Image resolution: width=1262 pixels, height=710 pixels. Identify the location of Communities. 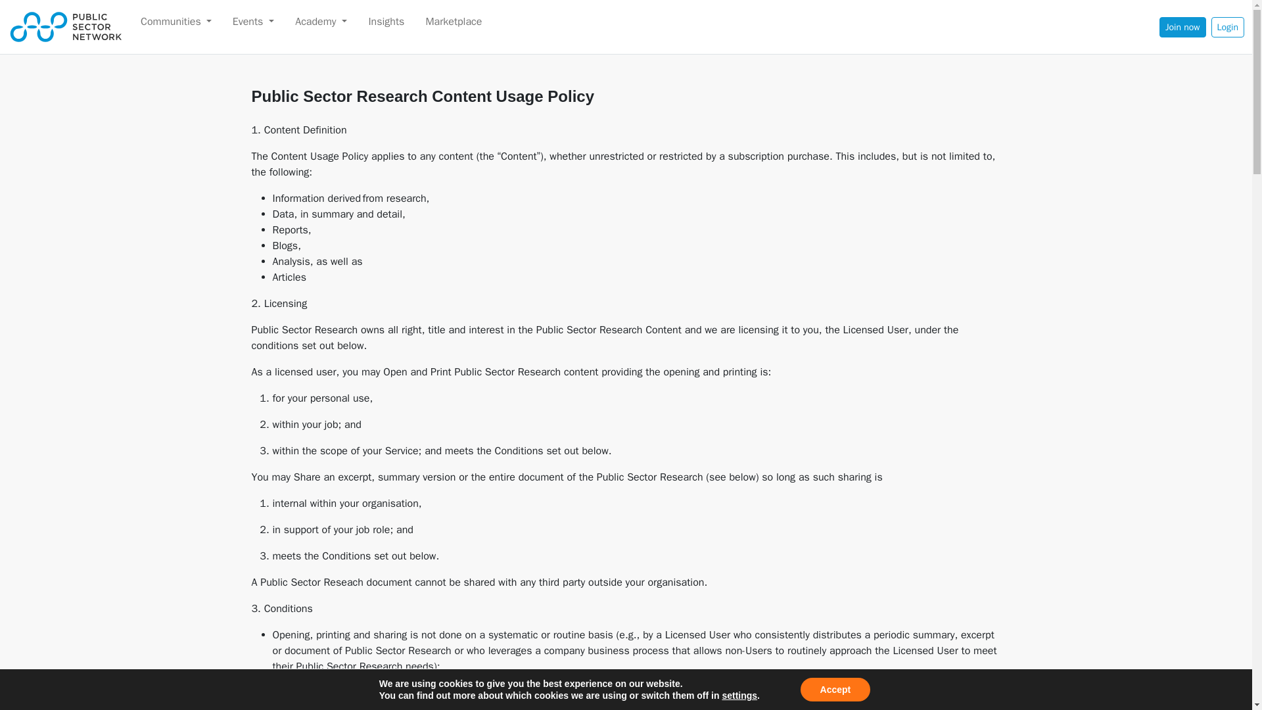
(171, 21).